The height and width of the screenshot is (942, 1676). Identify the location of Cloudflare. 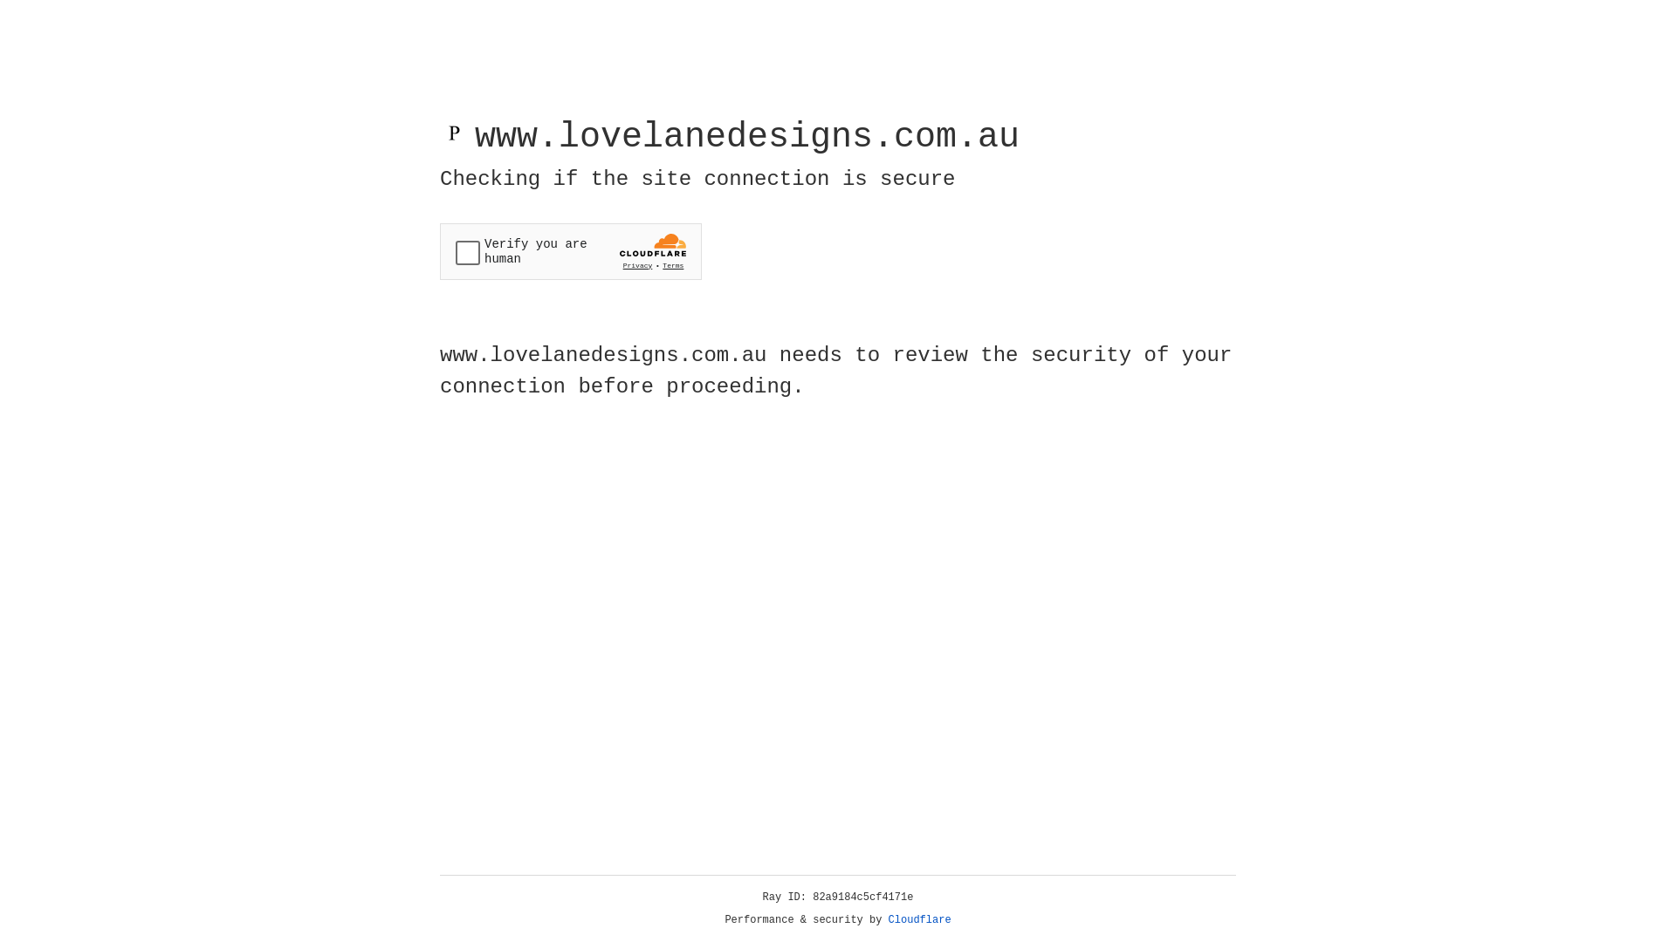
(920, 920).